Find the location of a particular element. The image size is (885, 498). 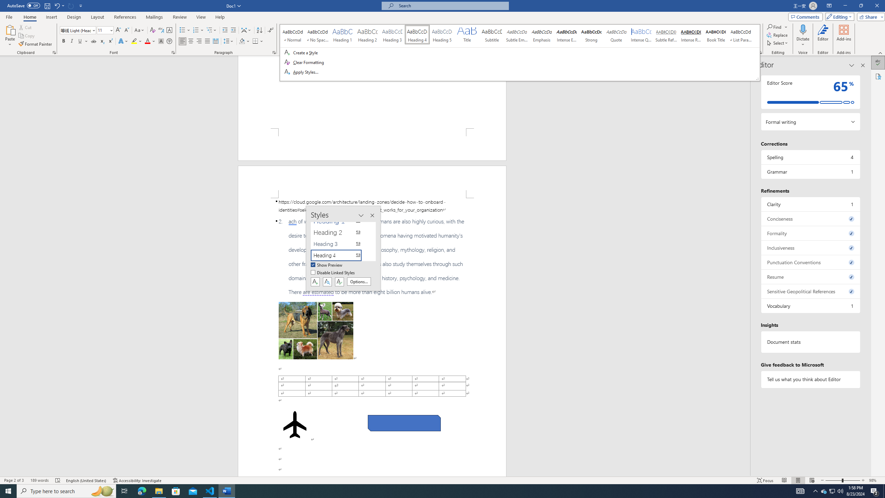

Heading 1 is located at coordinates (340, 221).